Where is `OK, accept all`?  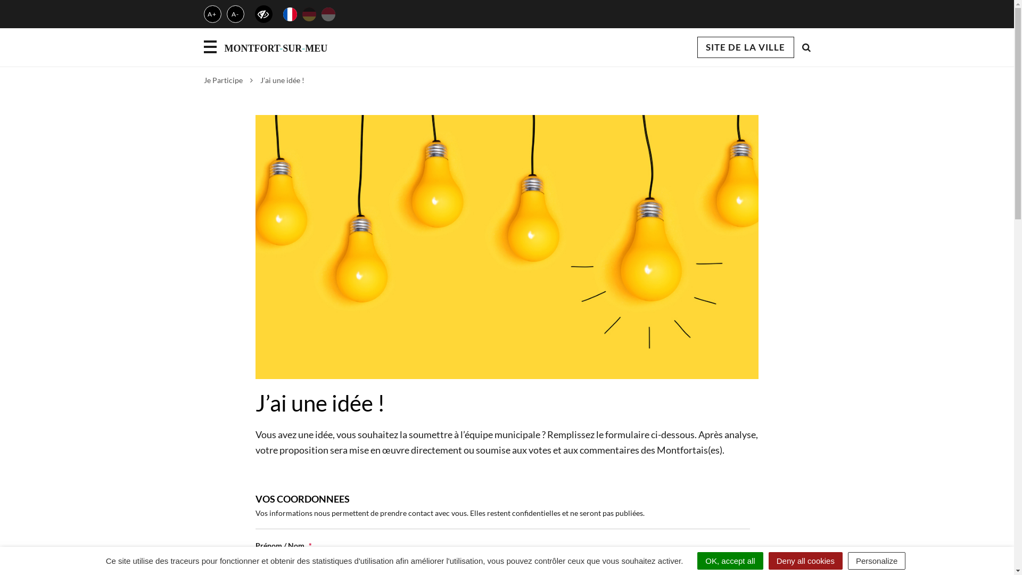
OK, accept all is located at coordinates (730, 561).